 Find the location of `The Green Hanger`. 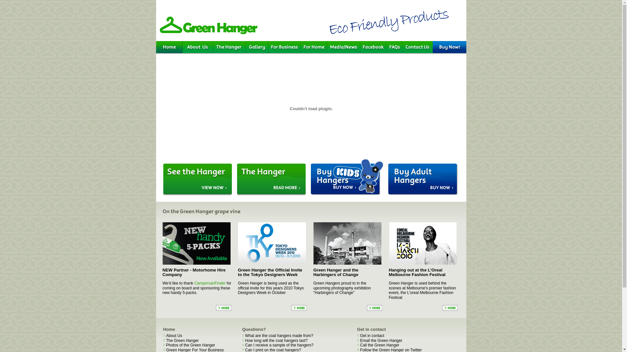

The Green Hanger is located at coordinates (182, 341).